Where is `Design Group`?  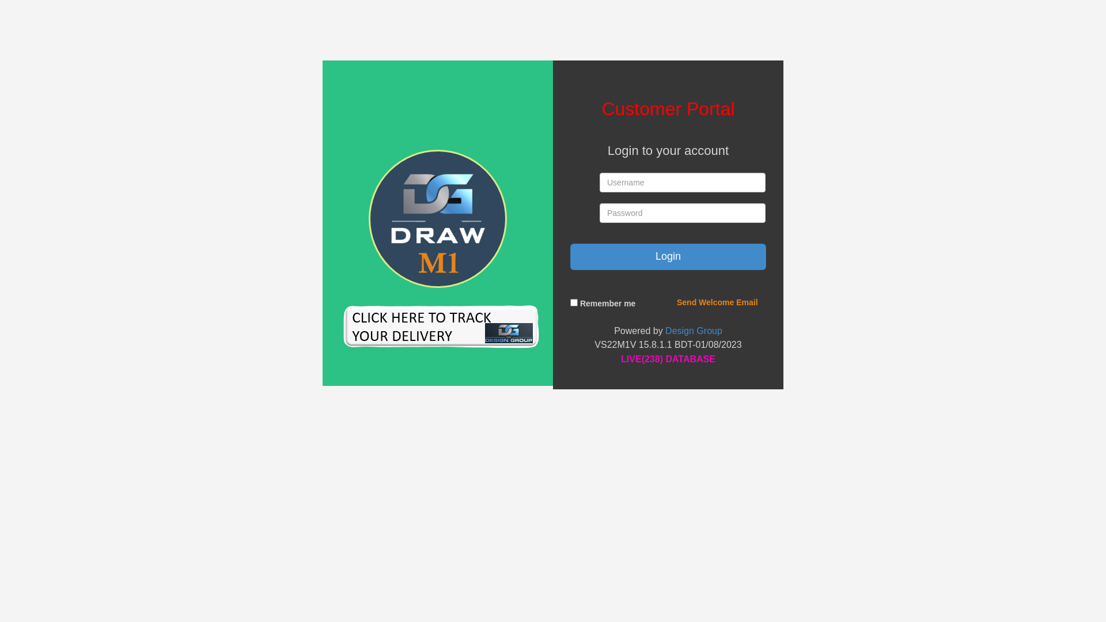 Design Group is located at coordinates (694, 331).